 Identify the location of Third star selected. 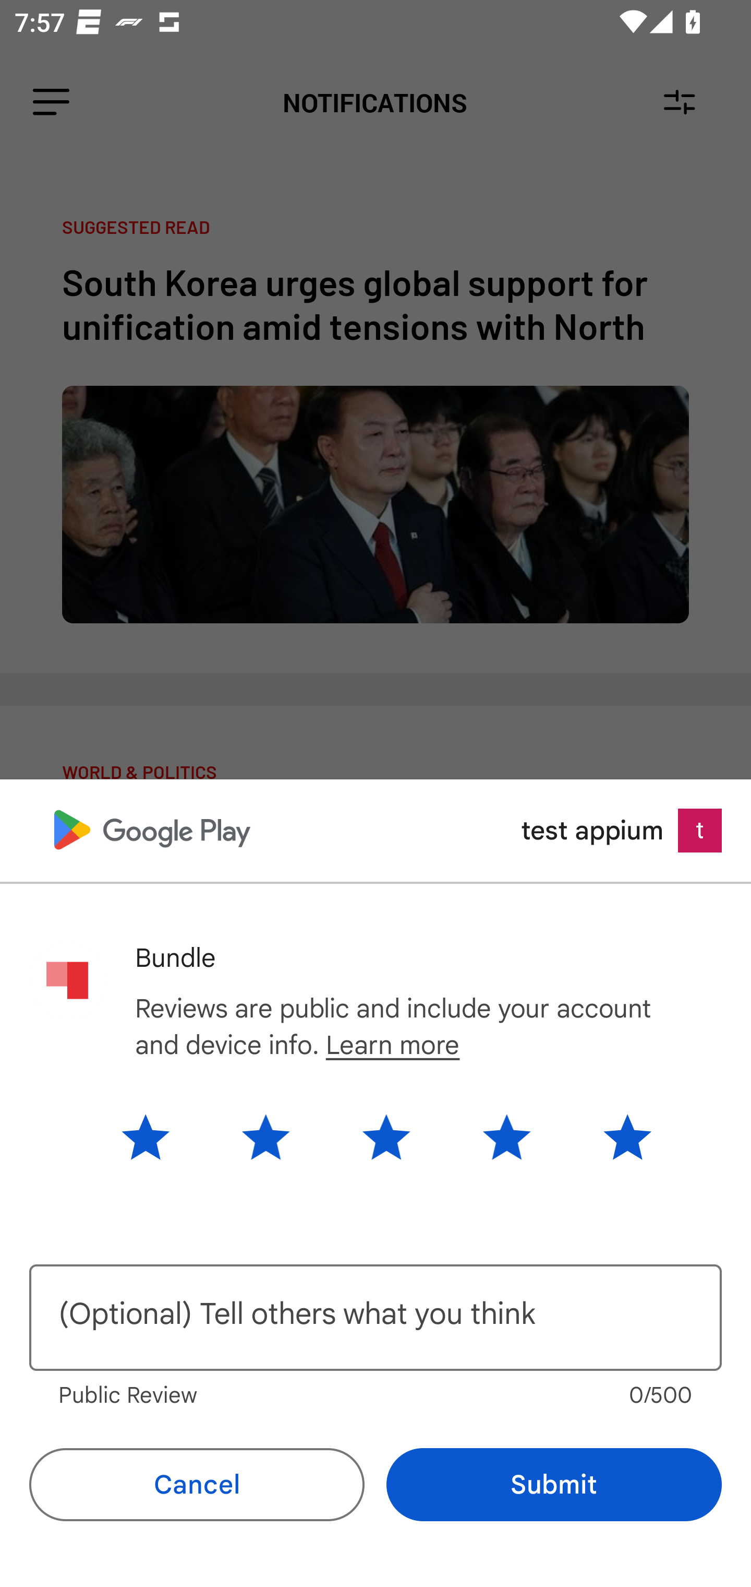
(386, 1137).